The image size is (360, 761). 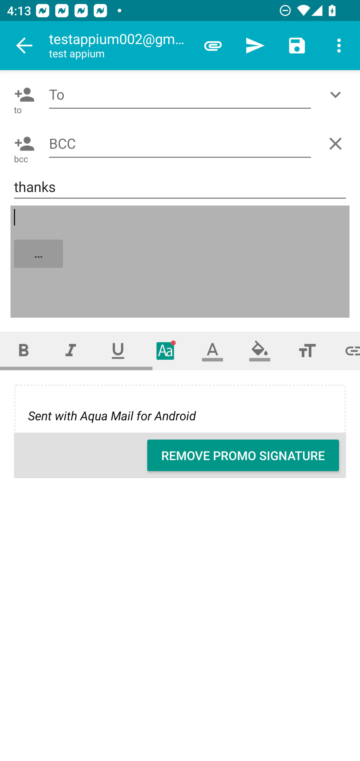 What do you see at coordinates (118, 351) in the screenshot?
I see `Underline` at bounding box center [118, 351].